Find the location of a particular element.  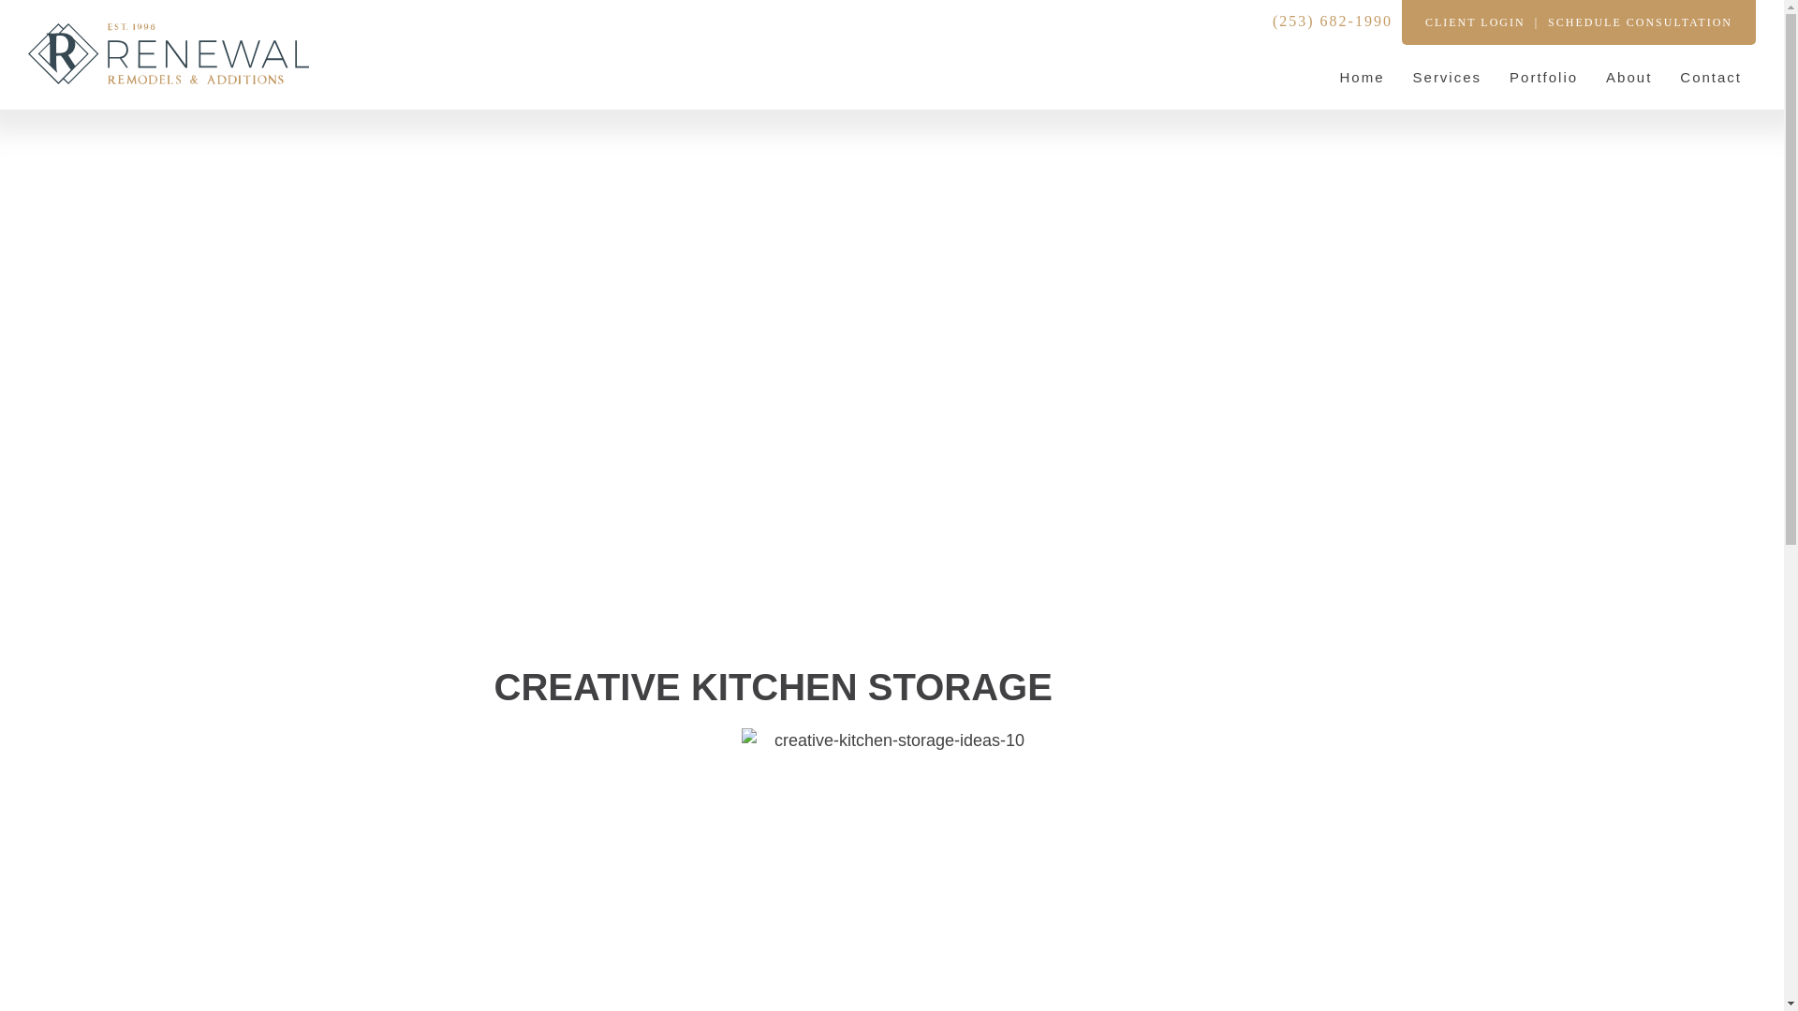

Contact is located at coordinates (1711, 77).